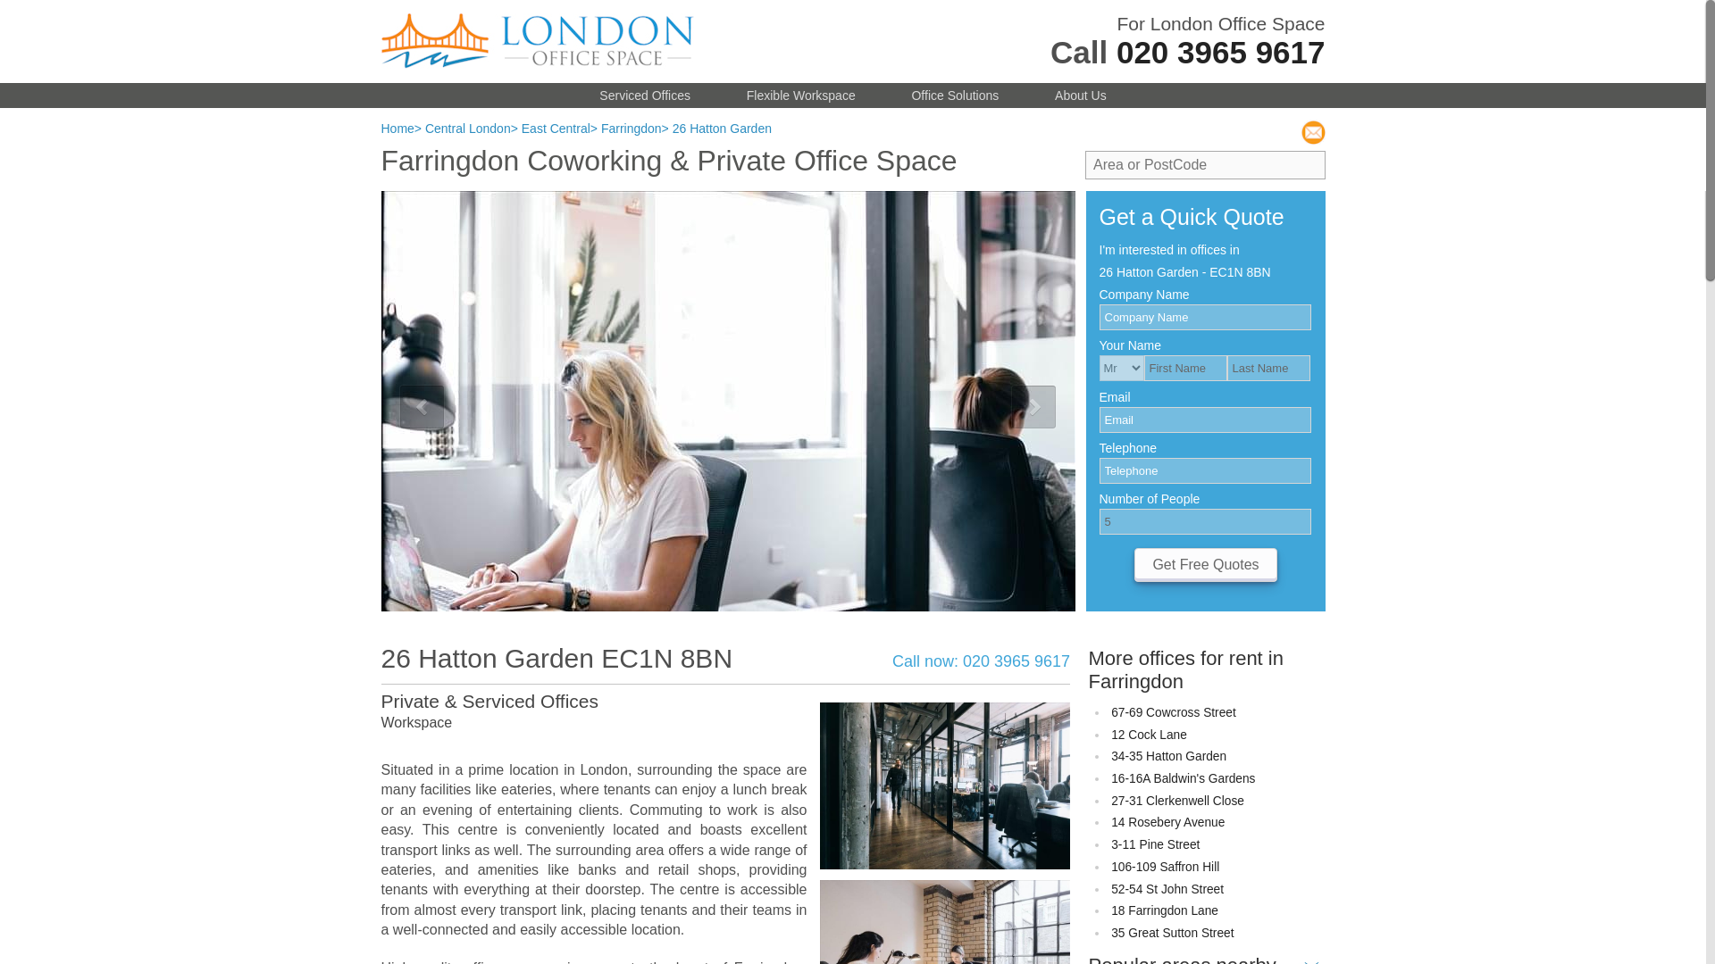 This screenshot has height=964, width=1715. I want to click on About Us, so click(1080, 95).